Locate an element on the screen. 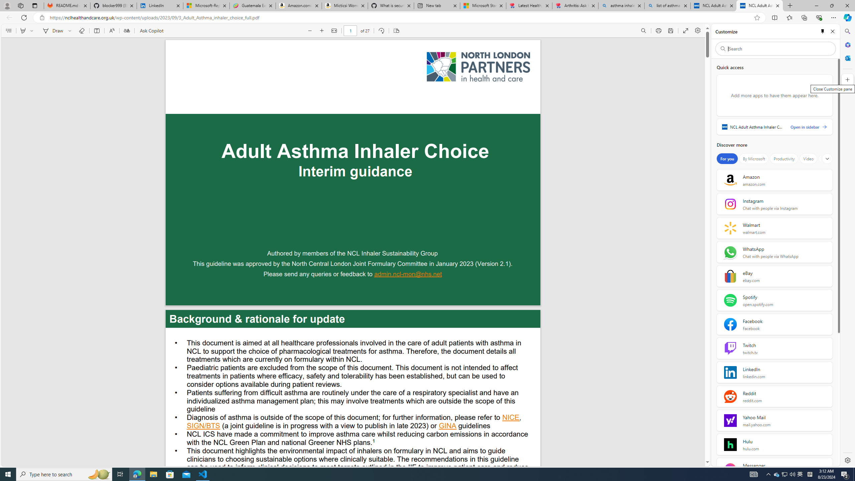 Image resolution: width=855 pixels, height=481 pixels. Zoom in (Ctrl+Plus key) is located at coordinates (322, 31).